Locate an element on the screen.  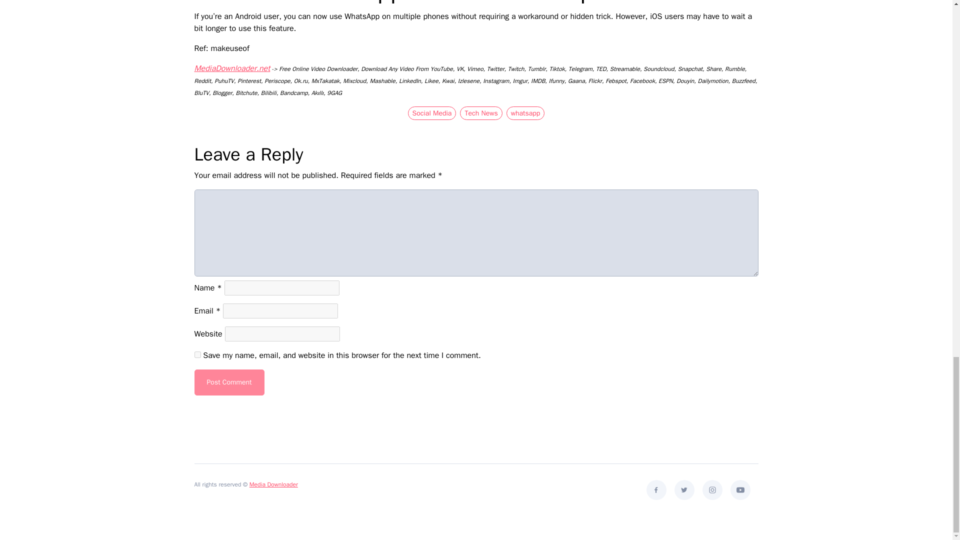
MediaDownloader.net is located at coordinates (231, 68).